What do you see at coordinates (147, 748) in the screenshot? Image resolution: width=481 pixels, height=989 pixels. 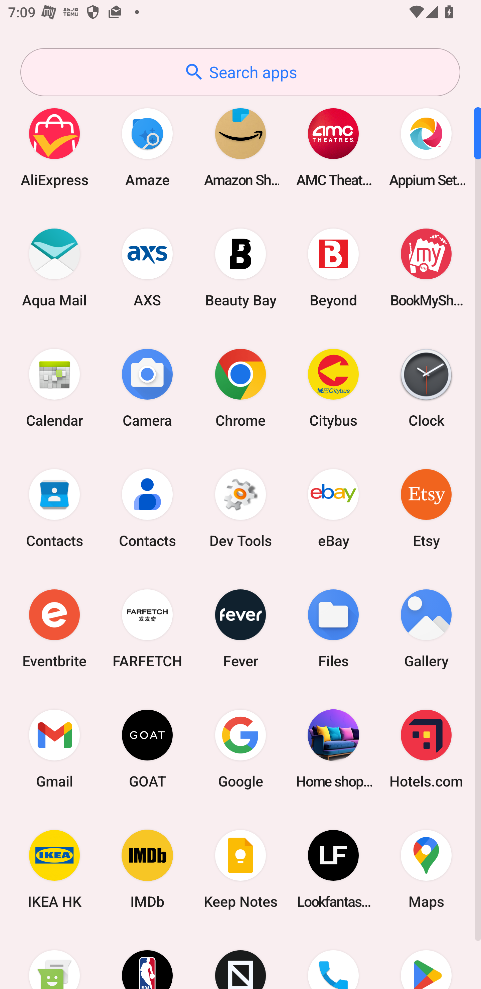 I see `GOAT` at bounding box center [147, 748].